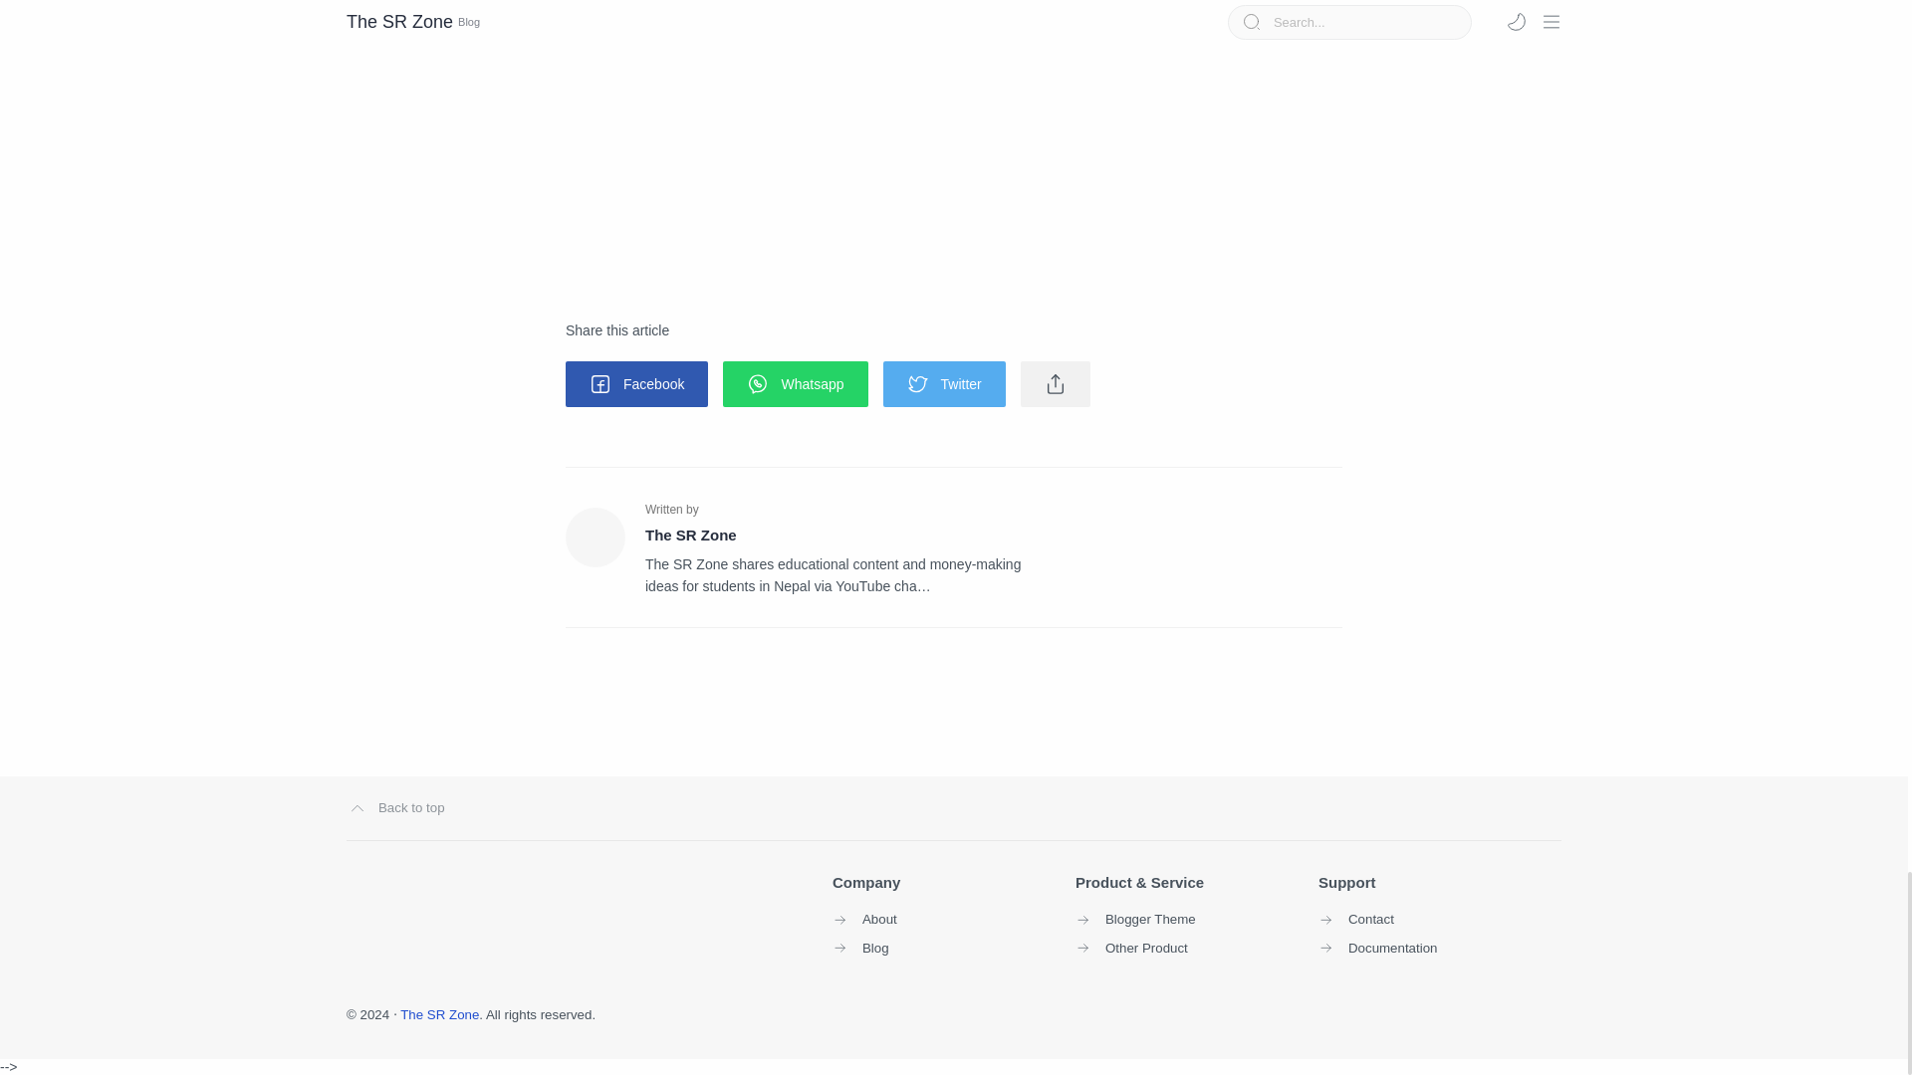 The width and height of the screenshot is (1912, 1075). I want to click on Share to Twitter, so click(944, 384).